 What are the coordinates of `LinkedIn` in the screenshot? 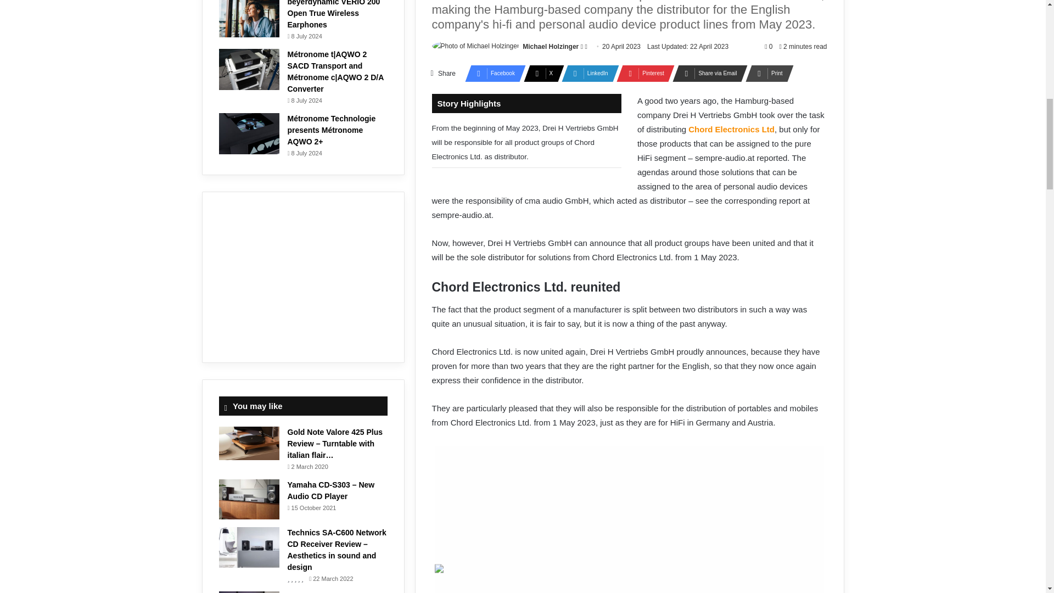 It's located at (587, 74).